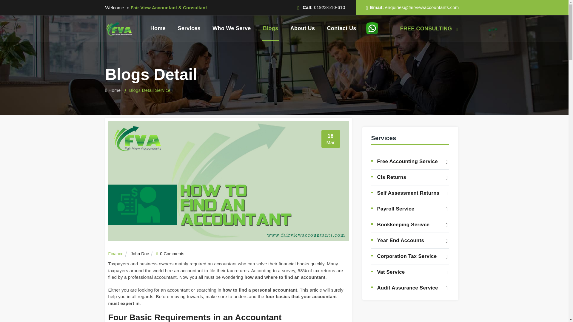 Image resolution: width=573 pixels, height=322 pixels. I want to click on 0 Comments, so click(173, 254).